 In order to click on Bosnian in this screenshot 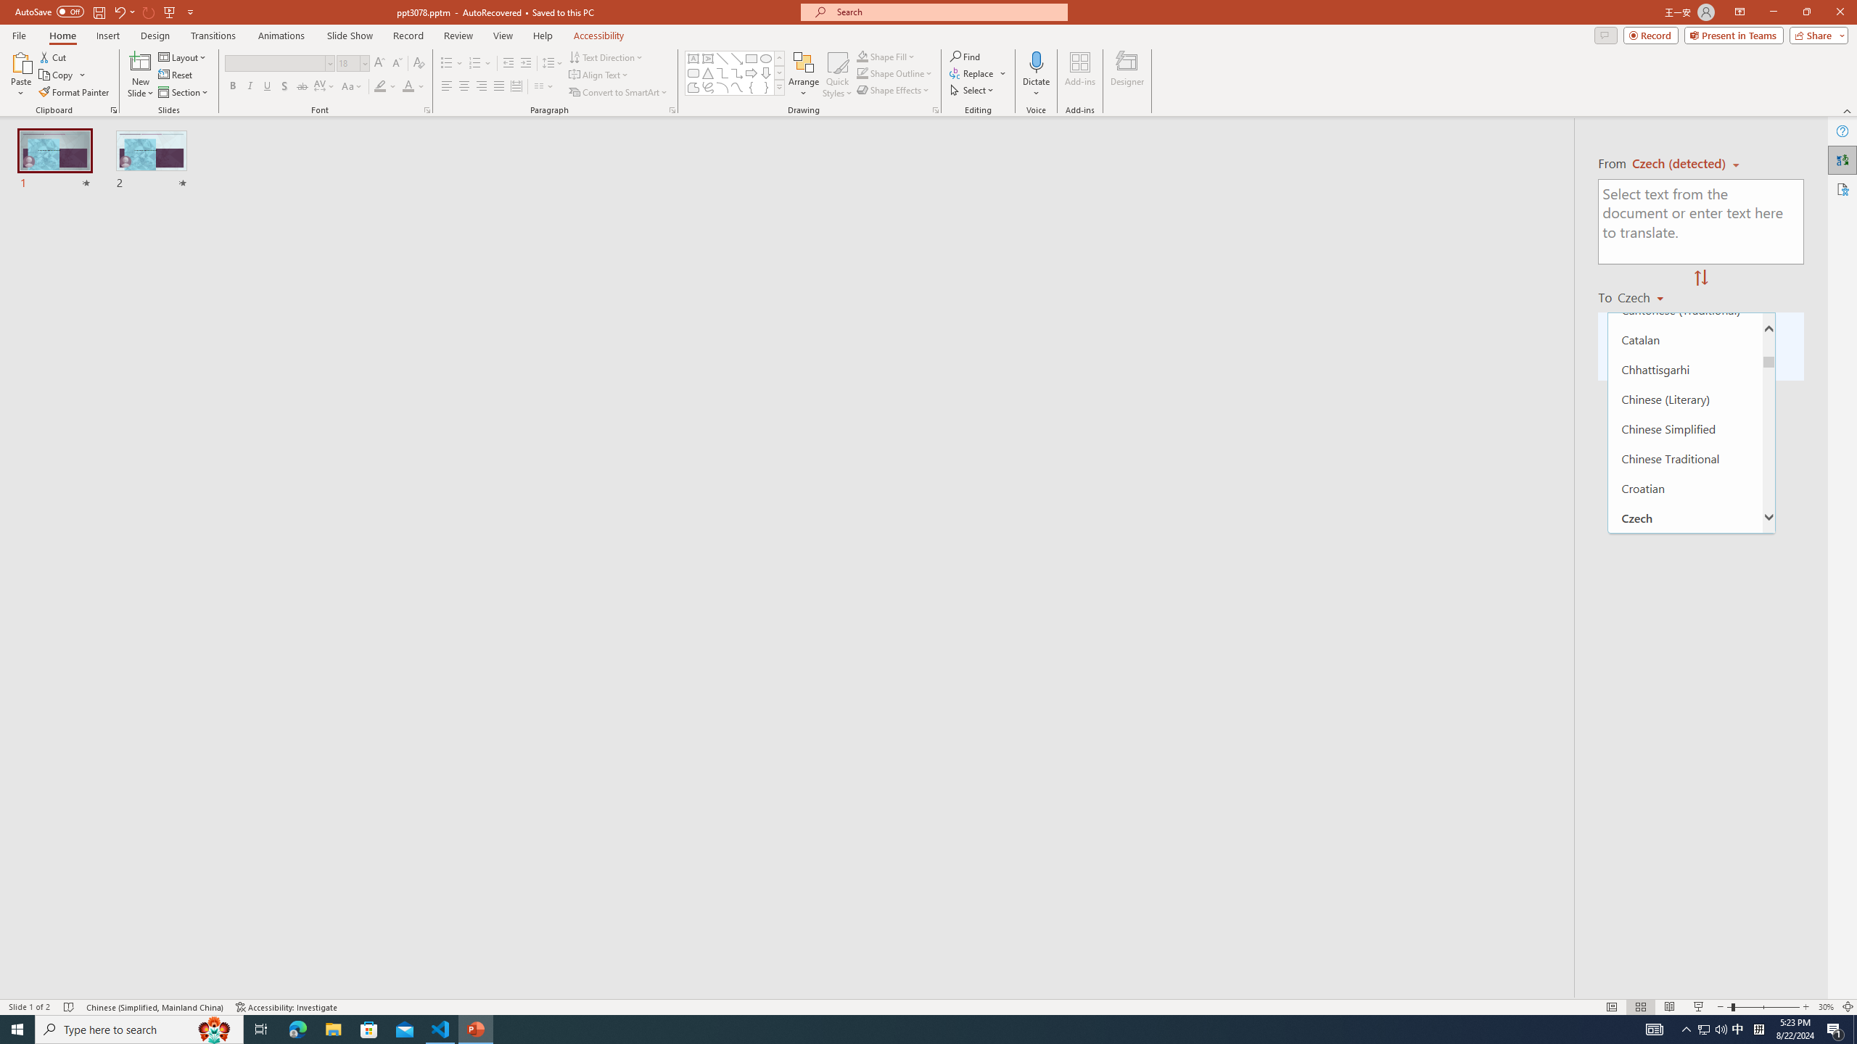, I will do `click(1684, 250)`.